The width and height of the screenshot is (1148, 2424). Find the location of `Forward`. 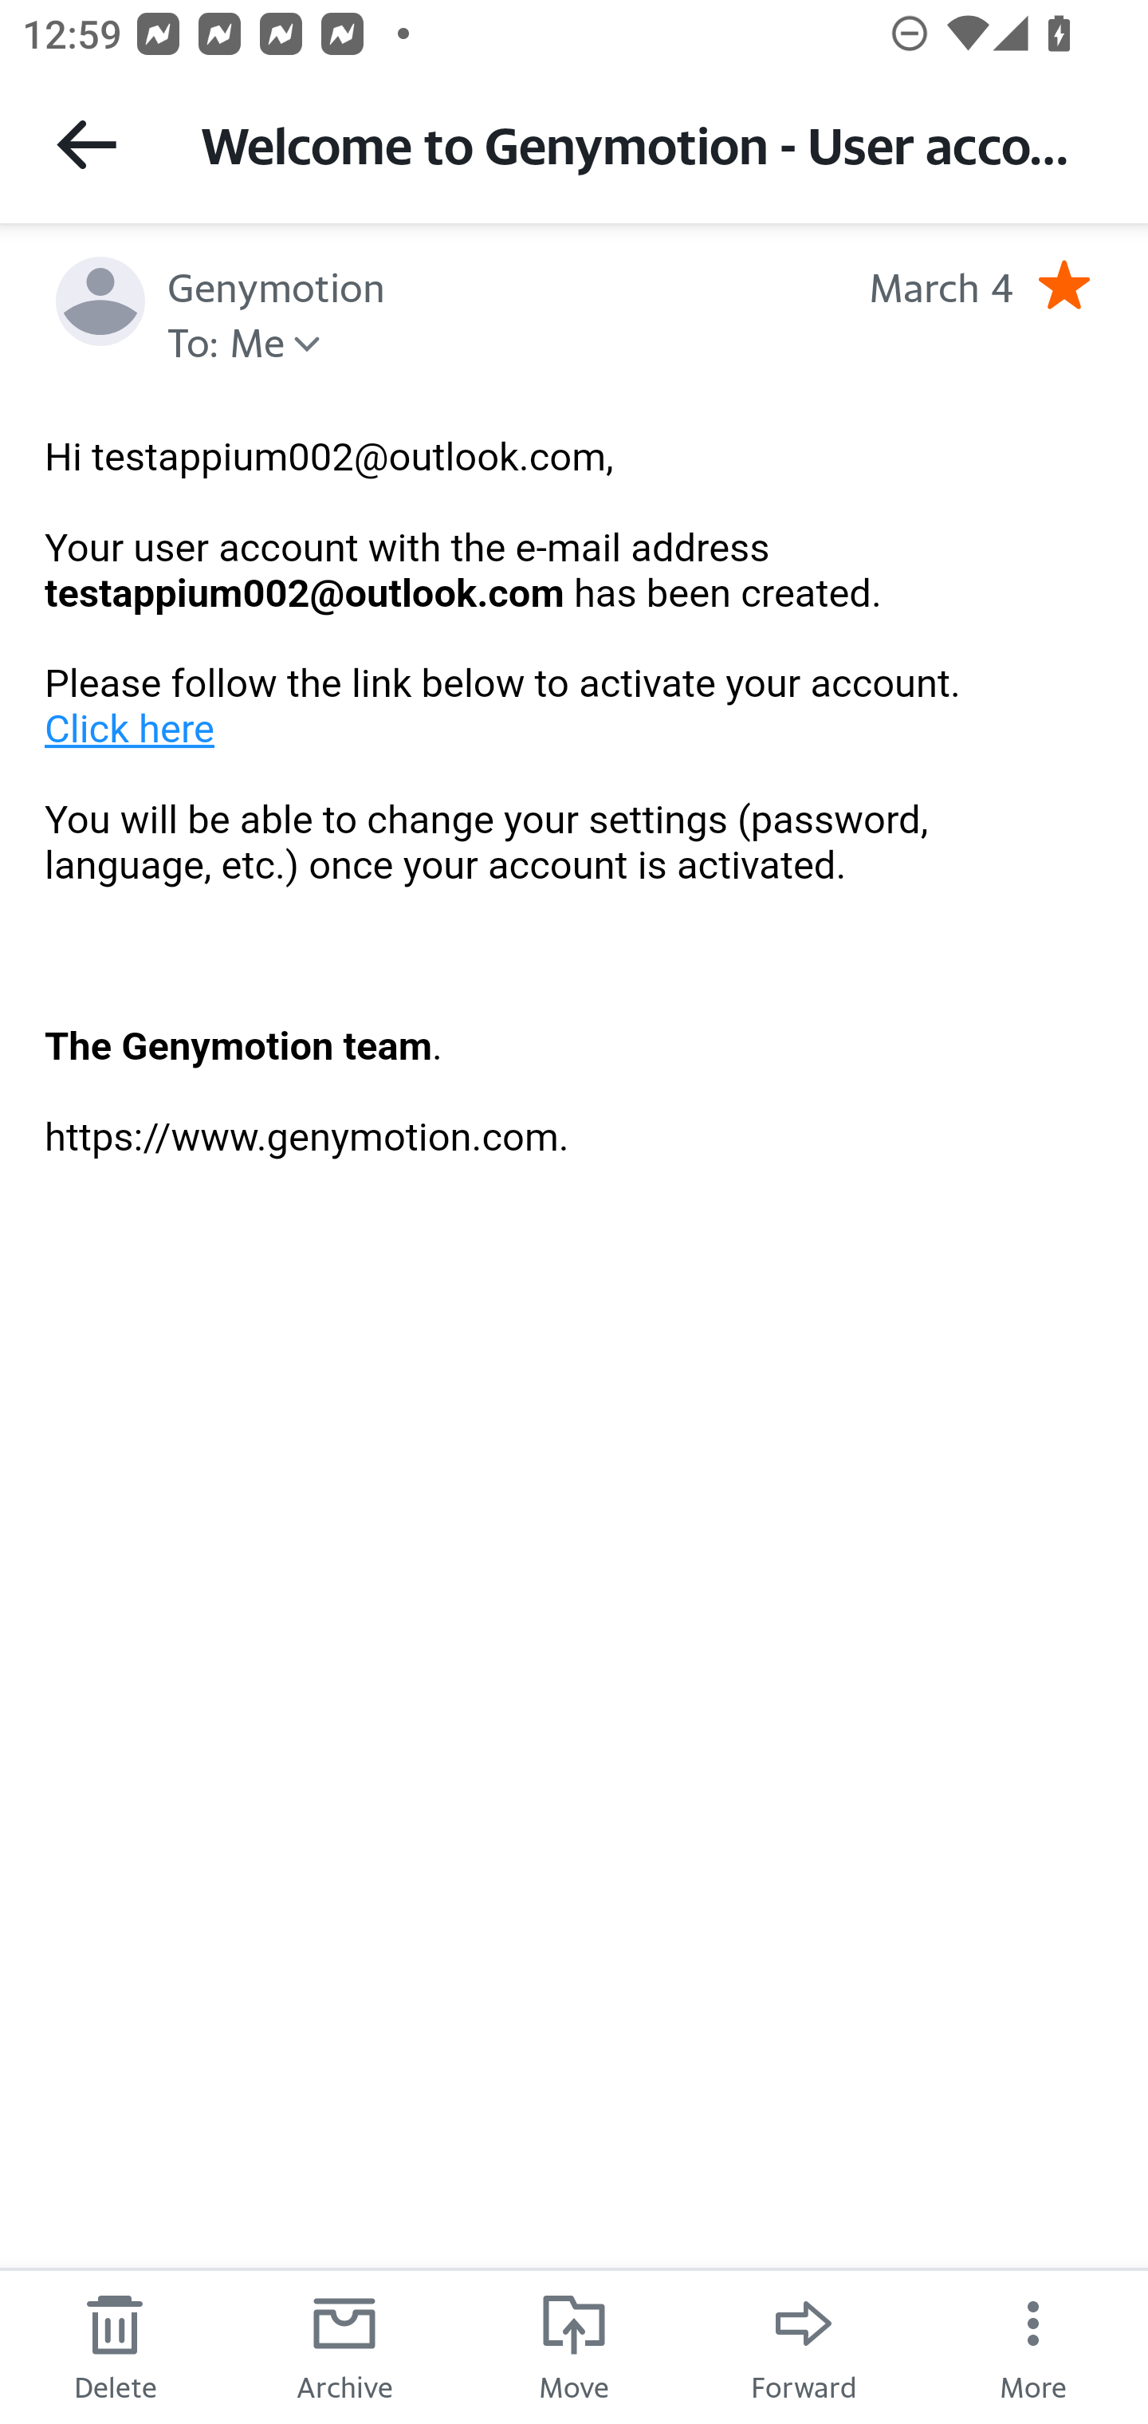

Forward is located at coordinates (804, 2346).